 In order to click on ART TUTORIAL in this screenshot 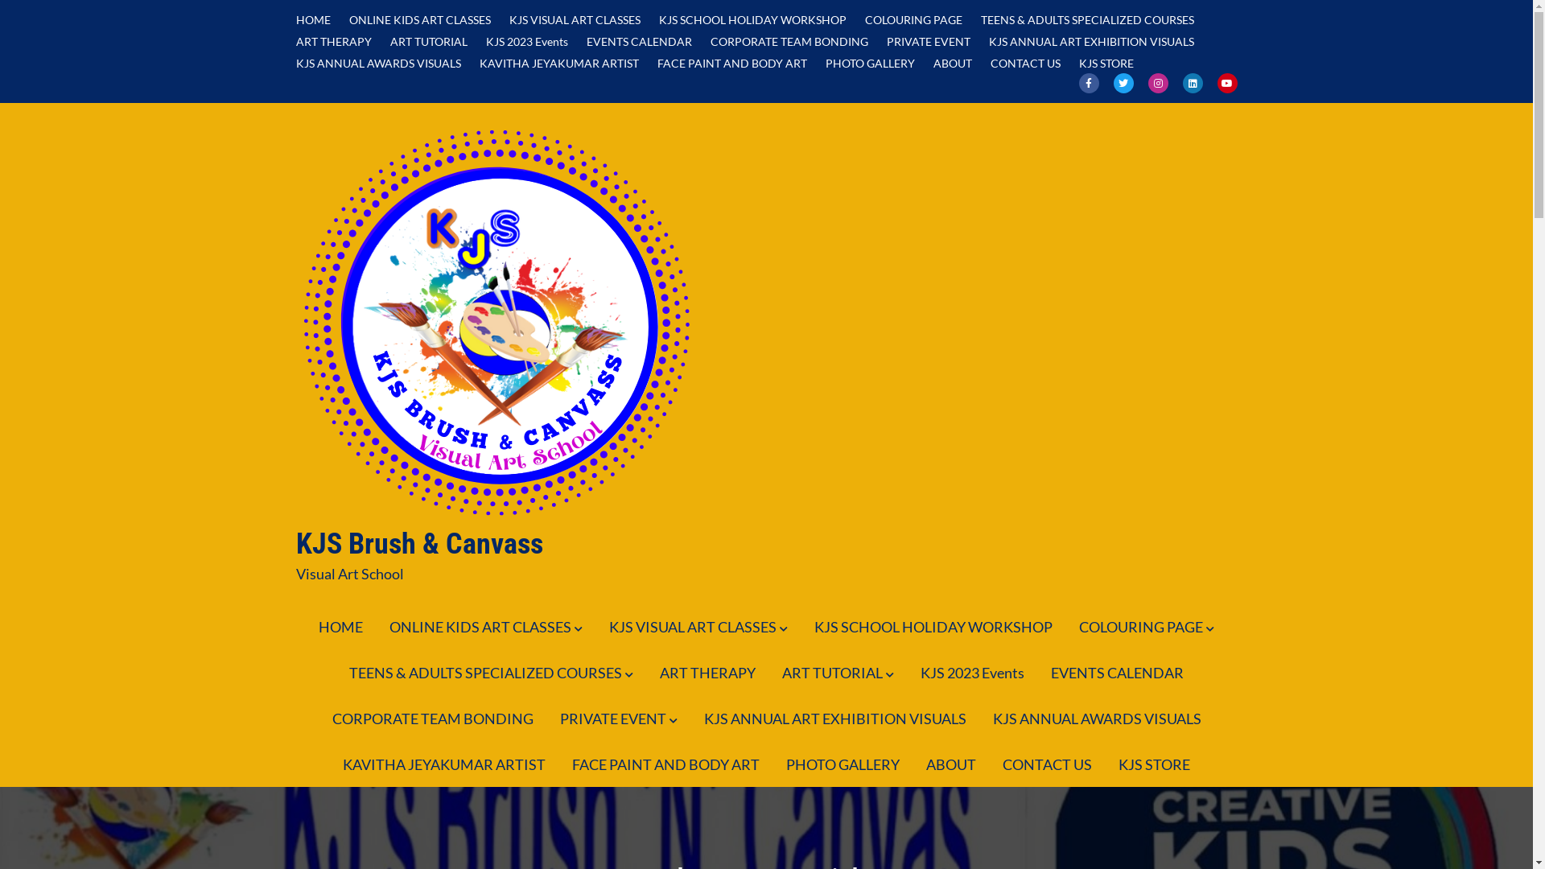, I will do `click(428, 42)`.